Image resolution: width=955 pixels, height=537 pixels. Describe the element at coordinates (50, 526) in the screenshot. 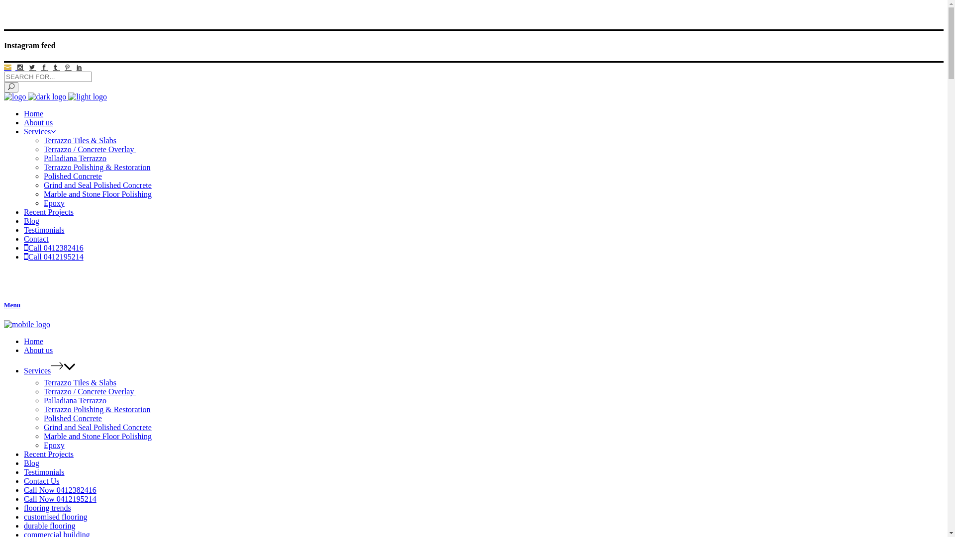

I see `durable flooring` at that location.